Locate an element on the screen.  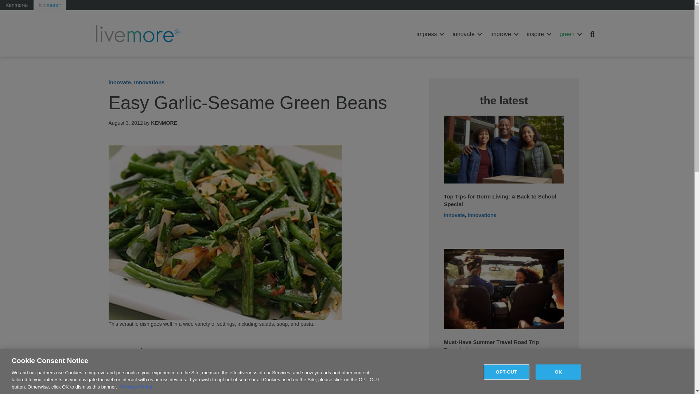
LiveMore-Logo is located at coordinates (139, 34).